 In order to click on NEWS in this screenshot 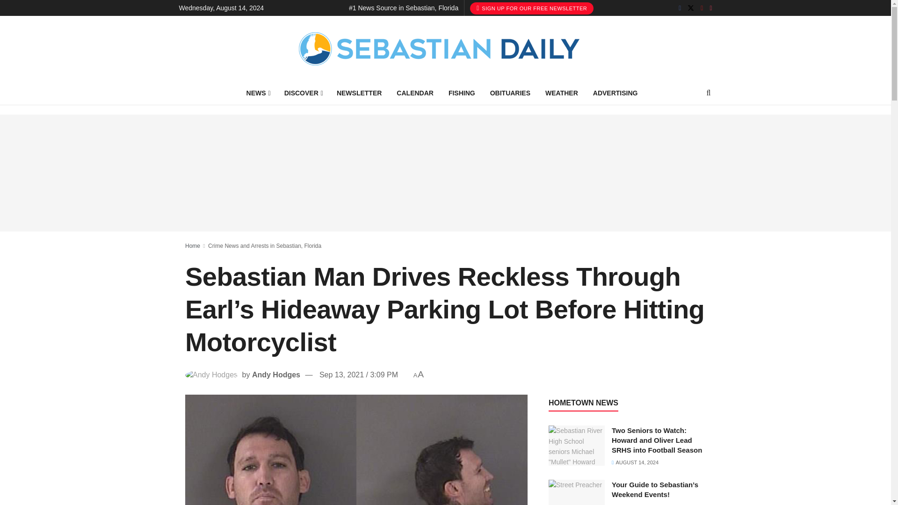, I will do `click(257, 93)`.